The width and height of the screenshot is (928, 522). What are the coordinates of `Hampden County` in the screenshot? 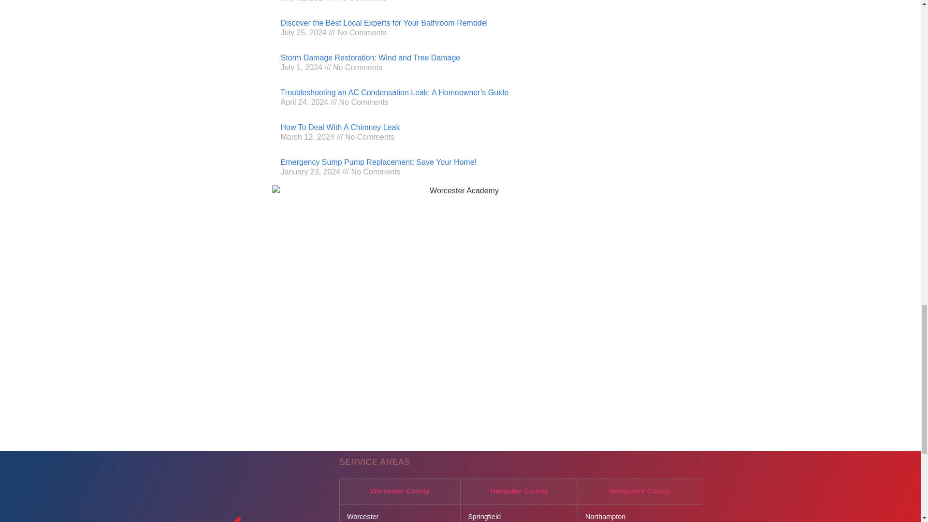 It's located at (518, 491).